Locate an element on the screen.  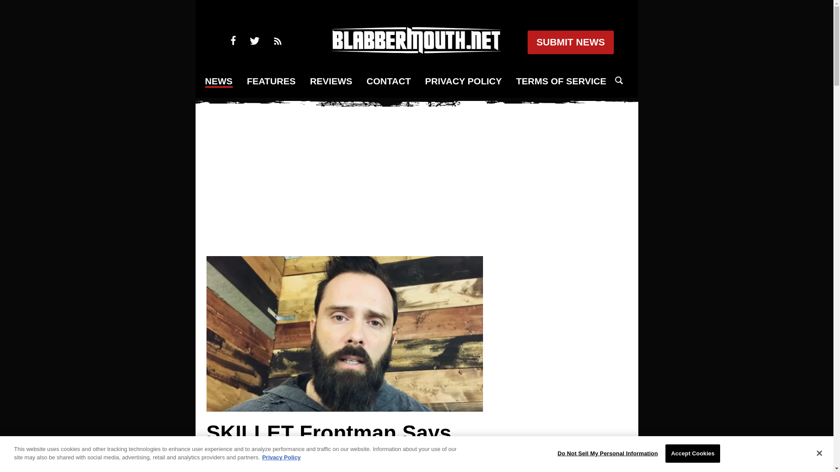
PRIVACY POLICY is located at coordinates (463, 81).